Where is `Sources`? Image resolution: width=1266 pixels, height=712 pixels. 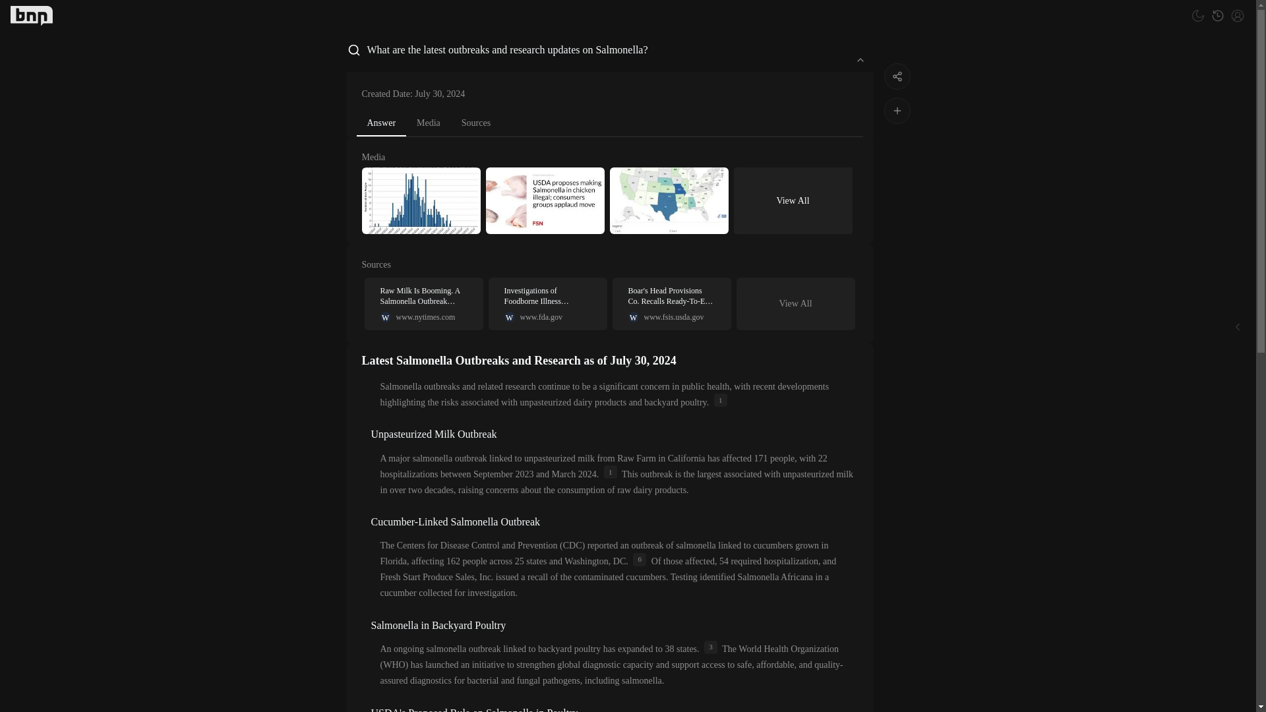
Sources is located at coordinates (476, 123).